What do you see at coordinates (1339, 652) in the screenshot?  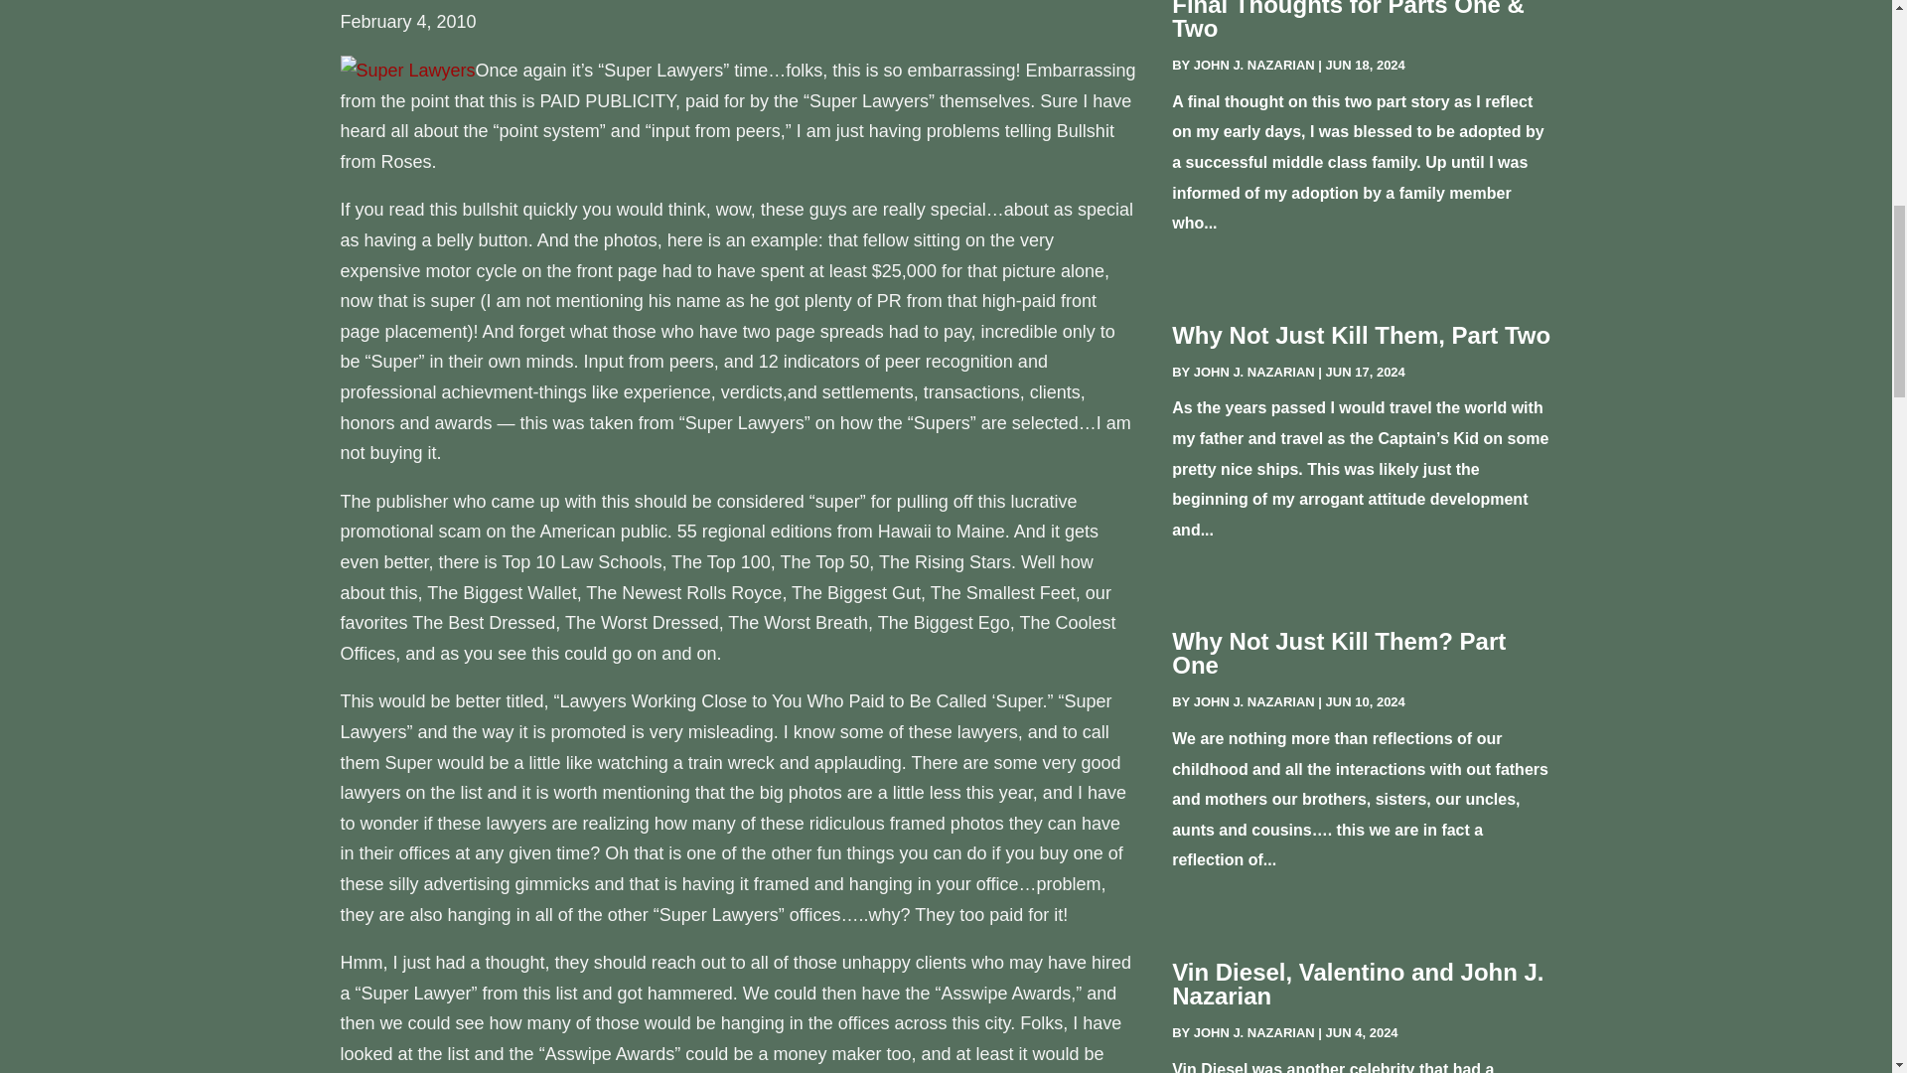 I see `Why Not Just Kill Them? Part One` at bounding box center [1339, 652].